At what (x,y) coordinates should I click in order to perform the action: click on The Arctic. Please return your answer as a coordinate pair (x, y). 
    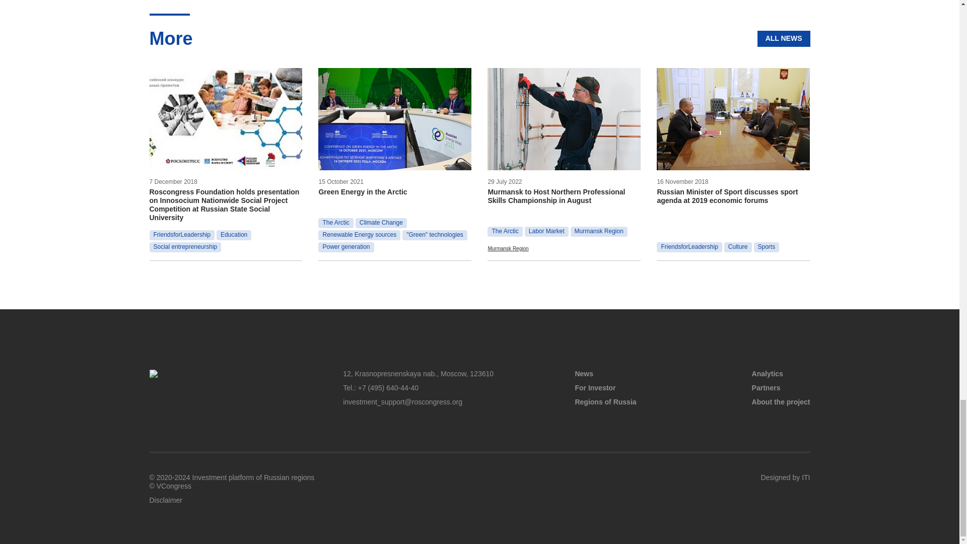
    Looking at the image, I should click on (335, 223).